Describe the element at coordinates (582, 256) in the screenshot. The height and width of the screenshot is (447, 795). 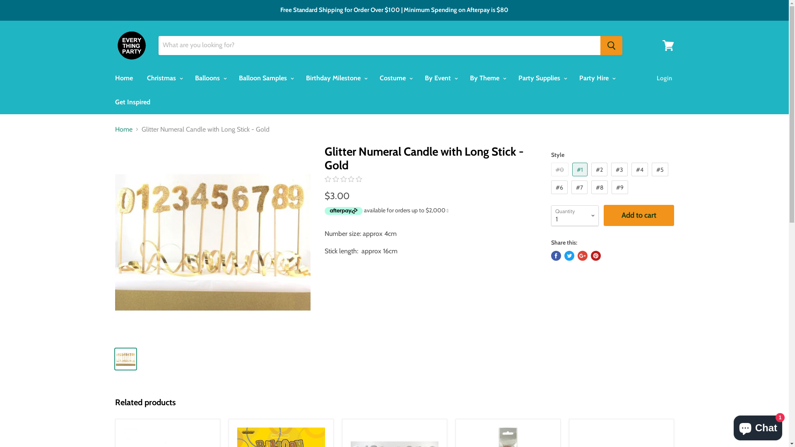
I see `Share on Google+` at that location.